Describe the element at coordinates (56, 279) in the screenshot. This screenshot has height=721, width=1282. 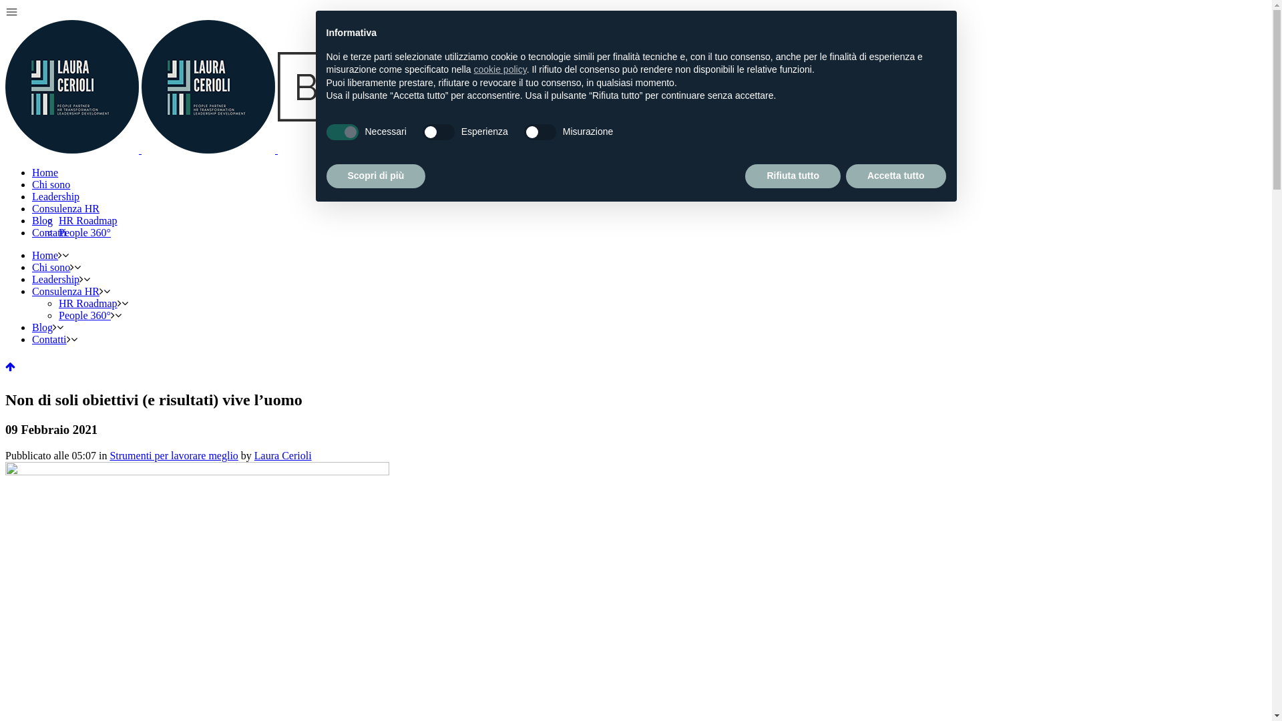
I see `Leadership` at that location.